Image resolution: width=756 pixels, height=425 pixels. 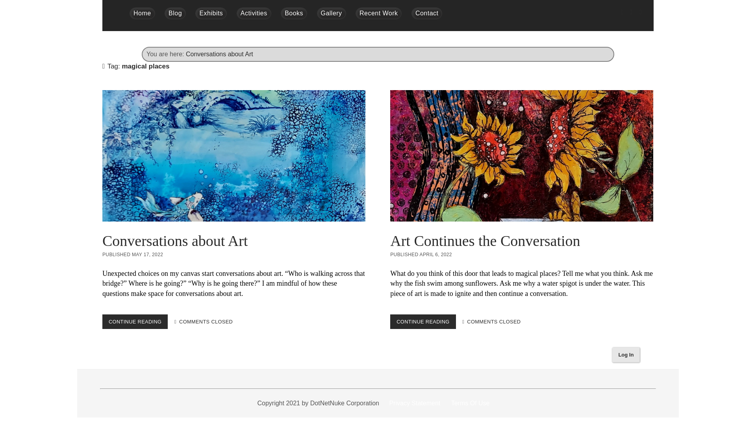 I want to click on Terms Of Use, so click(x=471, y=403).